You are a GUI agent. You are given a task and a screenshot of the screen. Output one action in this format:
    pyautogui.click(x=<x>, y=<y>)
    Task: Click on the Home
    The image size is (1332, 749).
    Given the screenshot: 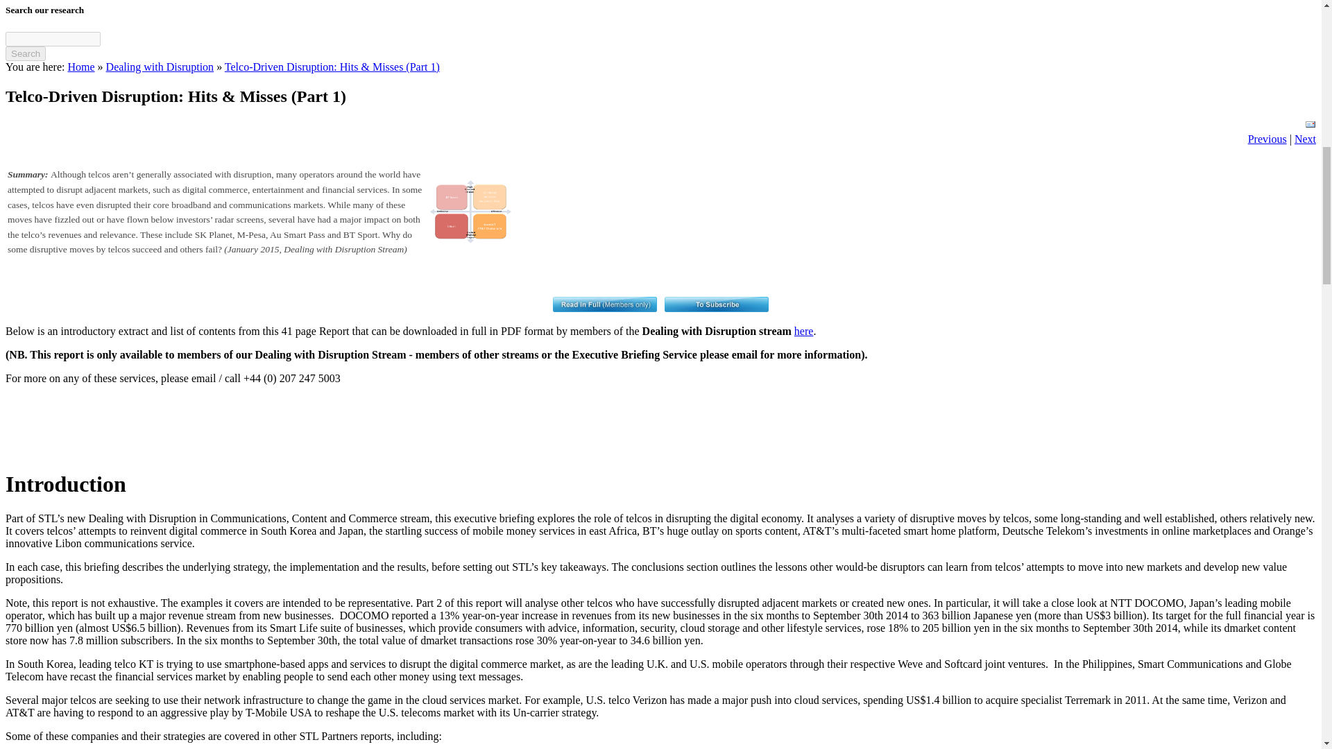 What is the action you would take?
    pyautogui.click(x=80, y=67)
    